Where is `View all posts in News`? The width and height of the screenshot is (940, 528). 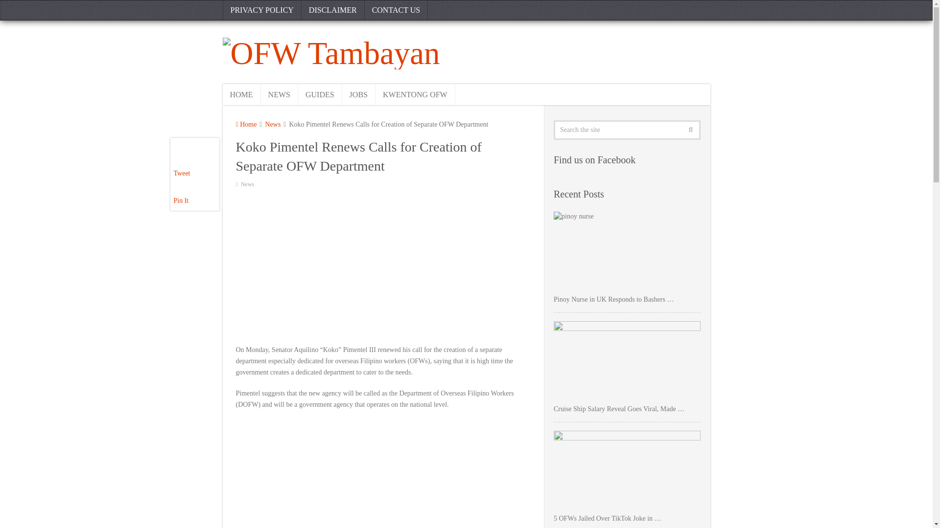 View all posts in News is located at coordinates (247, 184).